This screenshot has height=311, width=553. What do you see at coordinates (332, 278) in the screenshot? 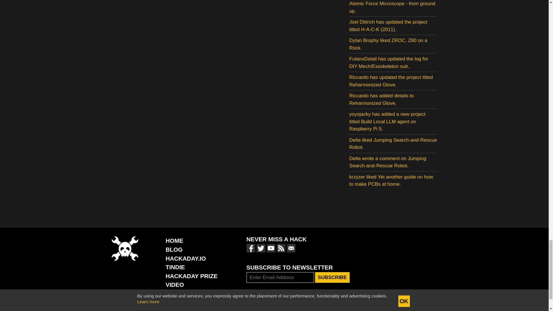
I see `Subscribe` at bounding box center [332, 278].